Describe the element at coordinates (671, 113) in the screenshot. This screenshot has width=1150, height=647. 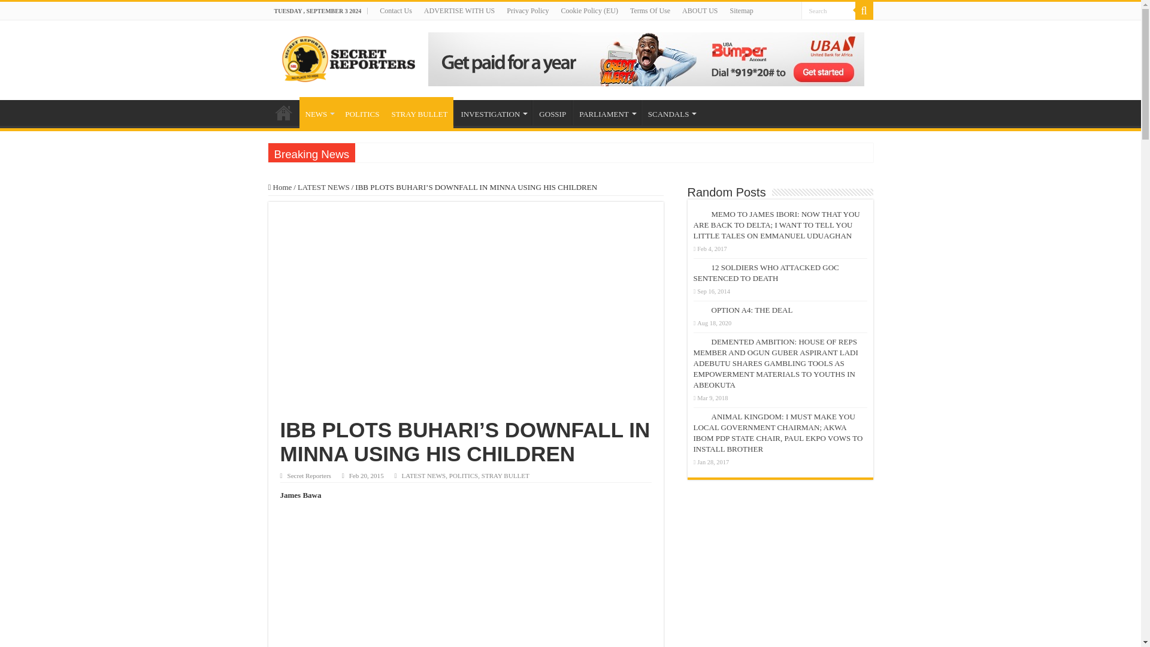
I see `SCANDALS` at that location.